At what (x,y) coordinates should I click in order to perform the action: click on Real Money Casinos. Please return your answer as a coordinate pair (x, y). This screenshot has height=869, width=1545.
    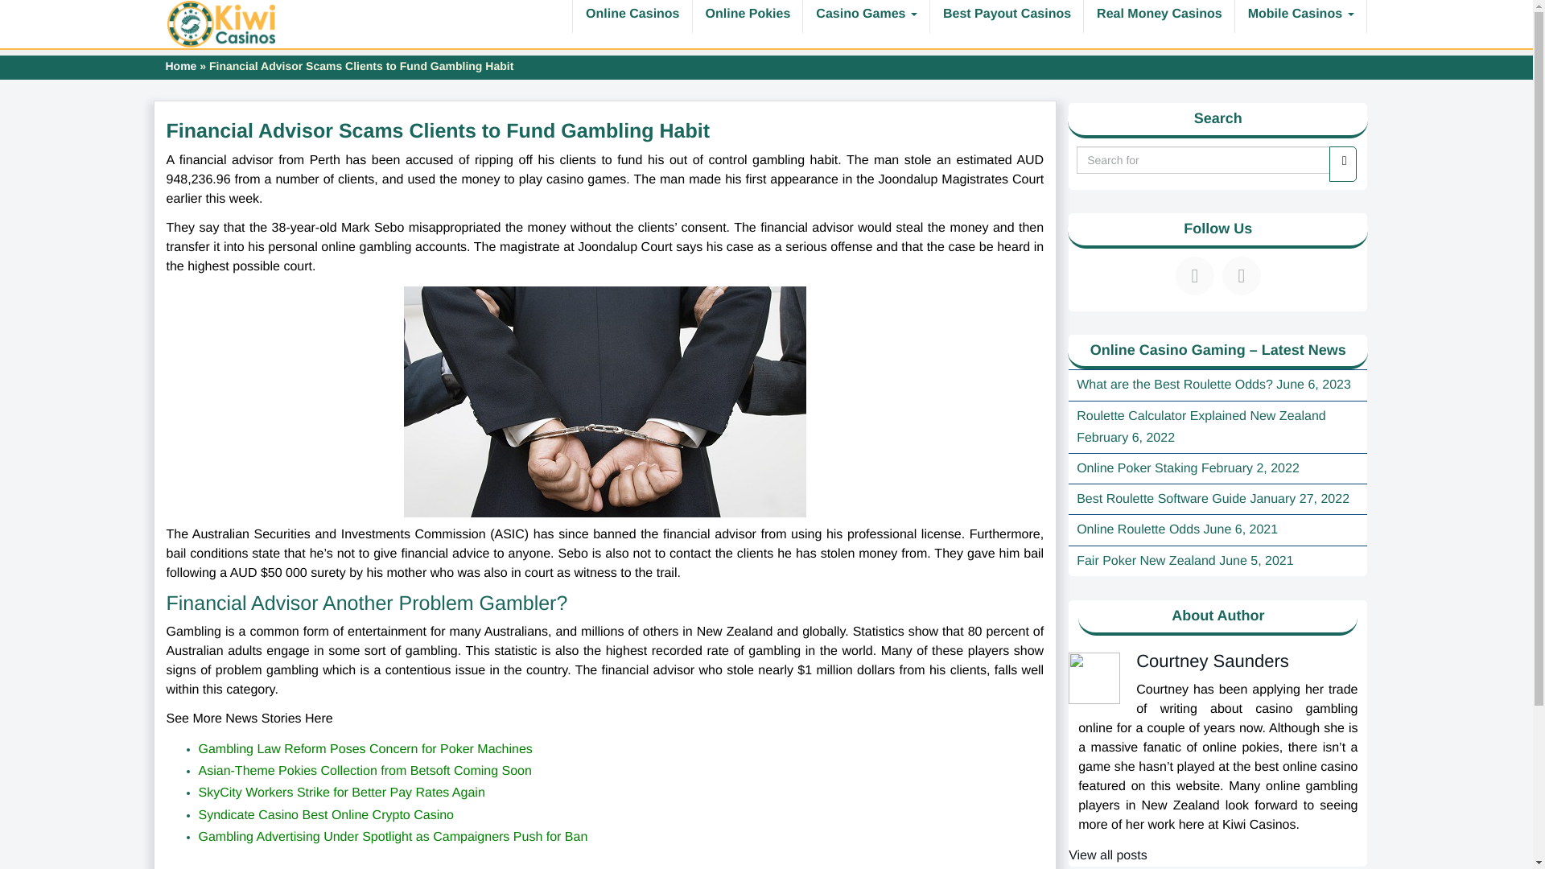
    Looking at the image, I should click on (1159, 16).